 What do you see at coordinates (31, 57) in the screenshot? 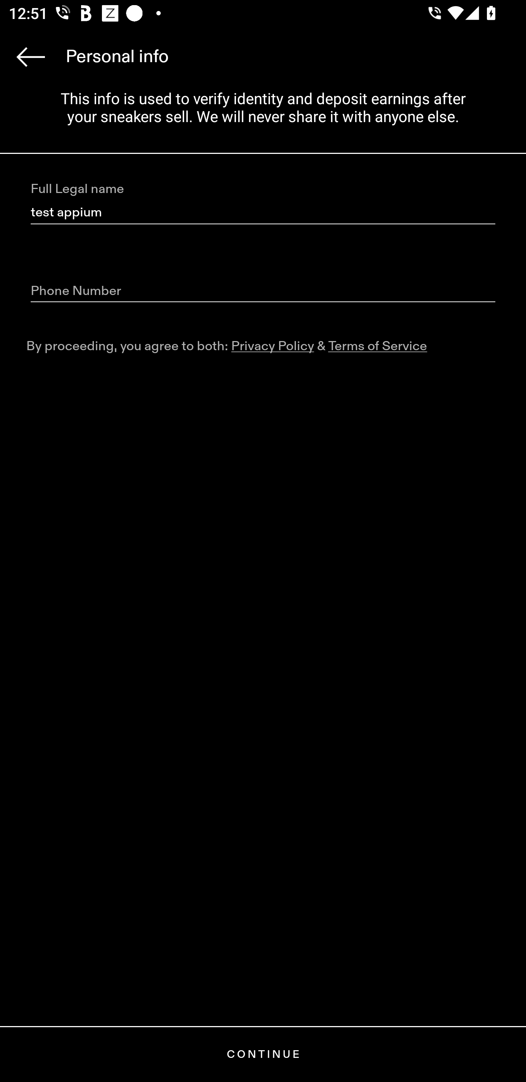
I see `Navigate up` at bounding box center [31, 57].